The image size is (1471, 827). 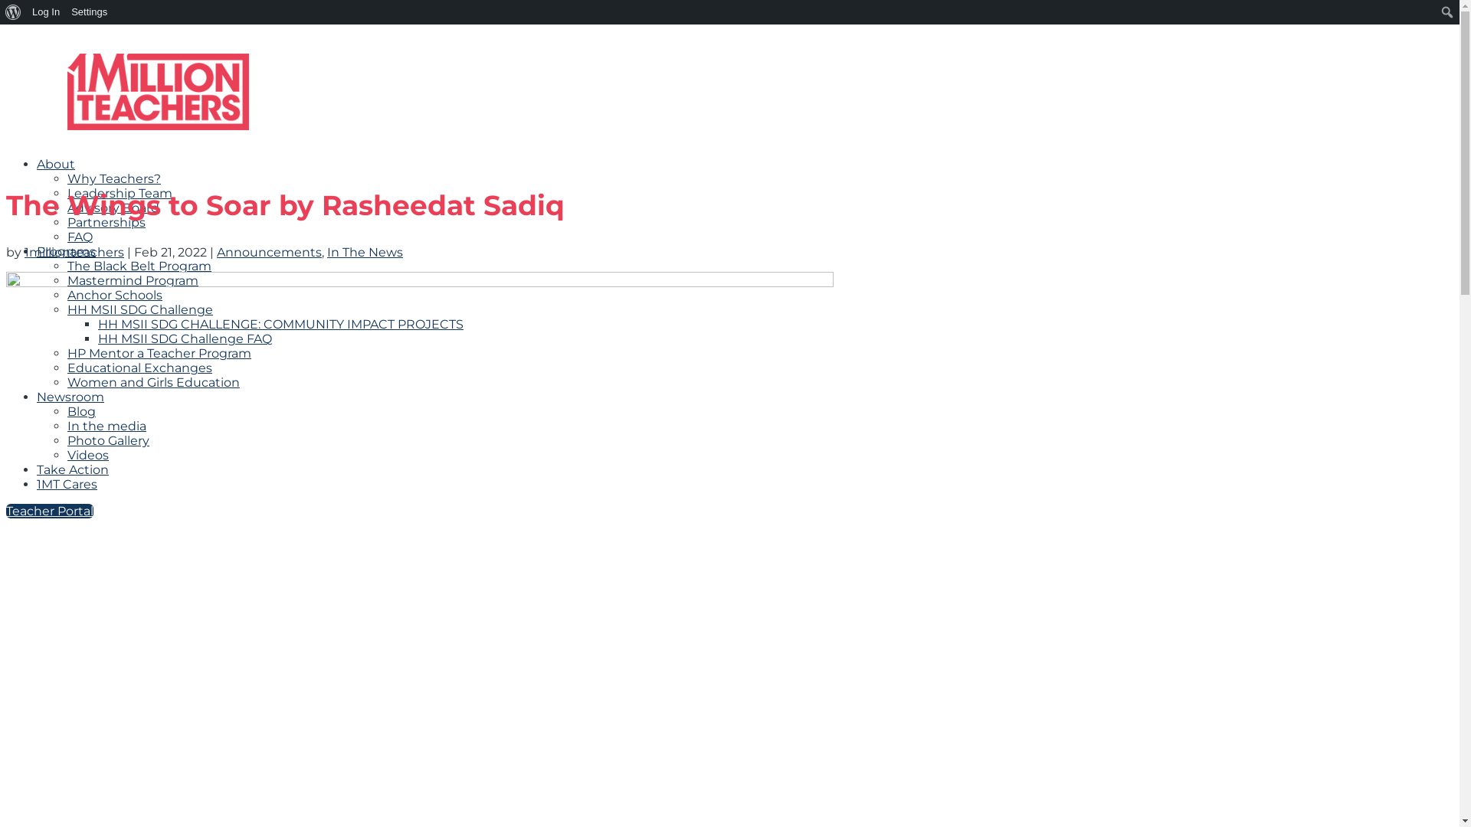 What do you see at coordinates (73, 470) in the screenshot?
I see `Take Action` at bounding box center [73, 470].